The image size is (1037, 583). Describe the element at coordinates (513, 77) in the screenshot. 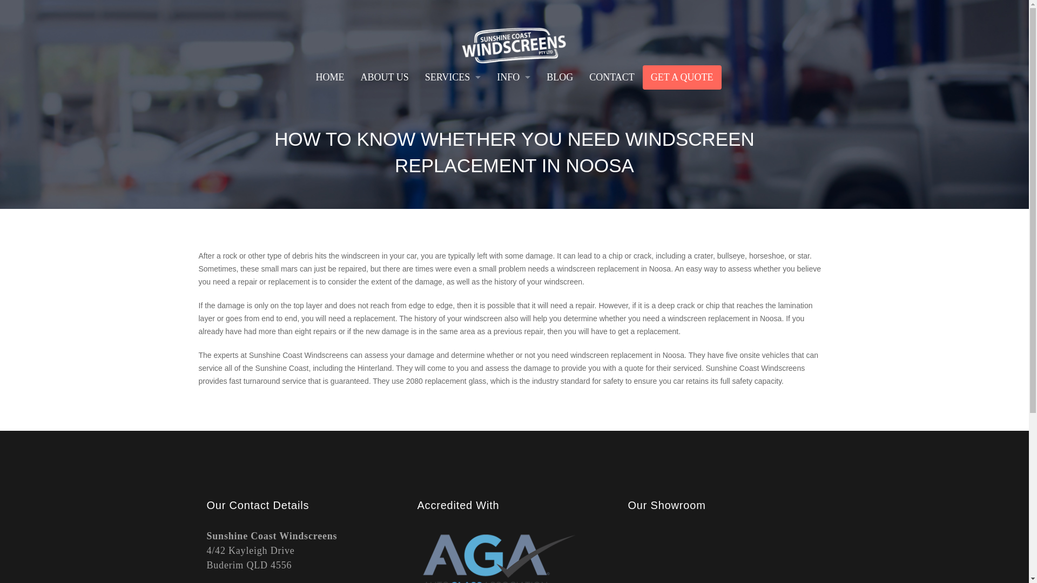

I see `INFO` at that location.